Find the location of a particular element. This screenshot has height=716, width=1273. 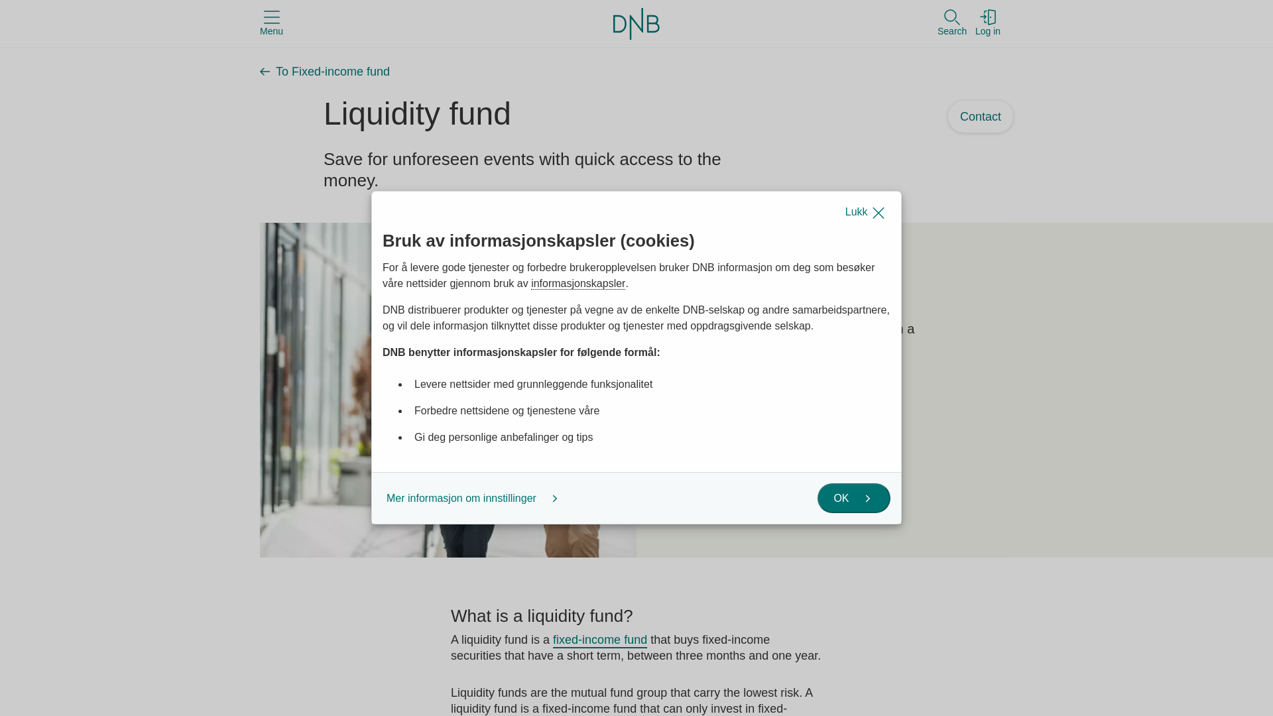

Contact is located at coordinates (981, 117).